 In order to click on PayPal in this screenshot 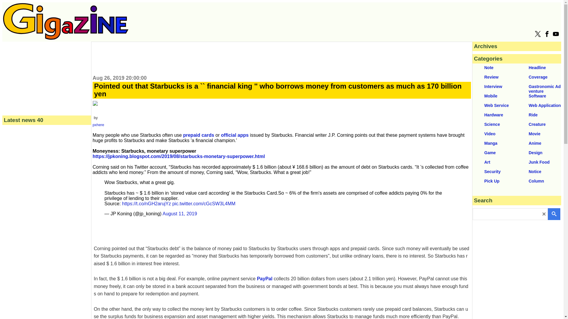, I will do `click(264, 279)`.